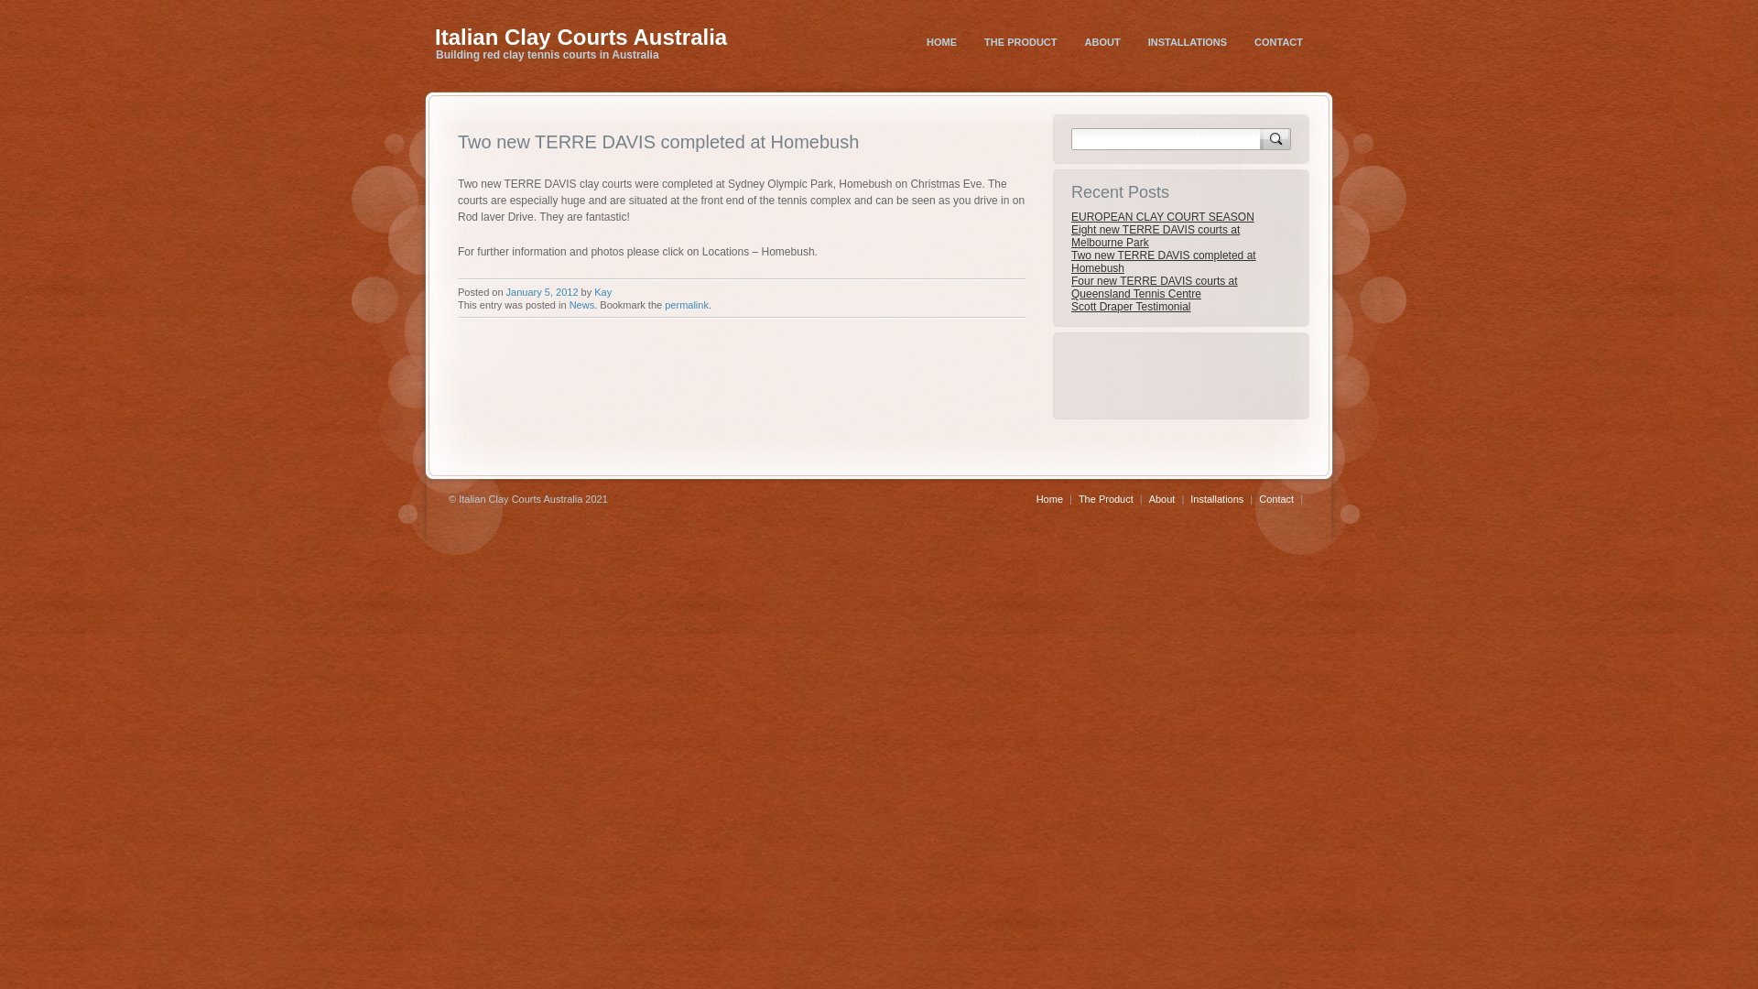 The height and width of the screenshot is (989, 1758). Describe the element at coordinates (687, 305) in the screenshot. I see `permalink` at that location.